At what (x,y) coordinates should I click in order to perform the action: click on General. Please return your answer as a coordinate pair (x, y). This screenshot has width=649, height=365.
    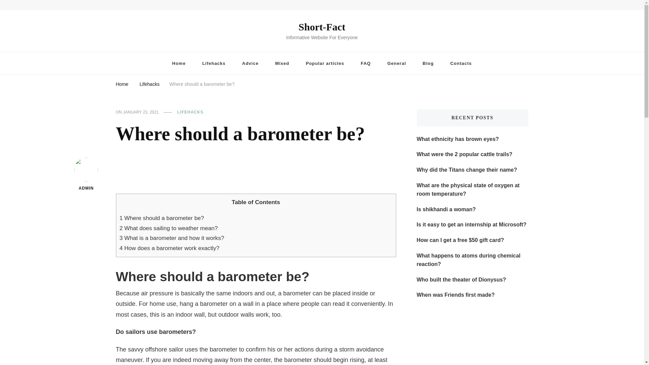
    Looking at the image, I should click on (396, 64).